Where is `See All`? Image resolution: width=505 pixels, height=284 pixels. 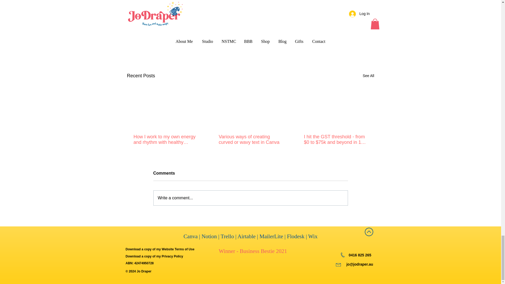 See All is located at coordinates (368, 76).